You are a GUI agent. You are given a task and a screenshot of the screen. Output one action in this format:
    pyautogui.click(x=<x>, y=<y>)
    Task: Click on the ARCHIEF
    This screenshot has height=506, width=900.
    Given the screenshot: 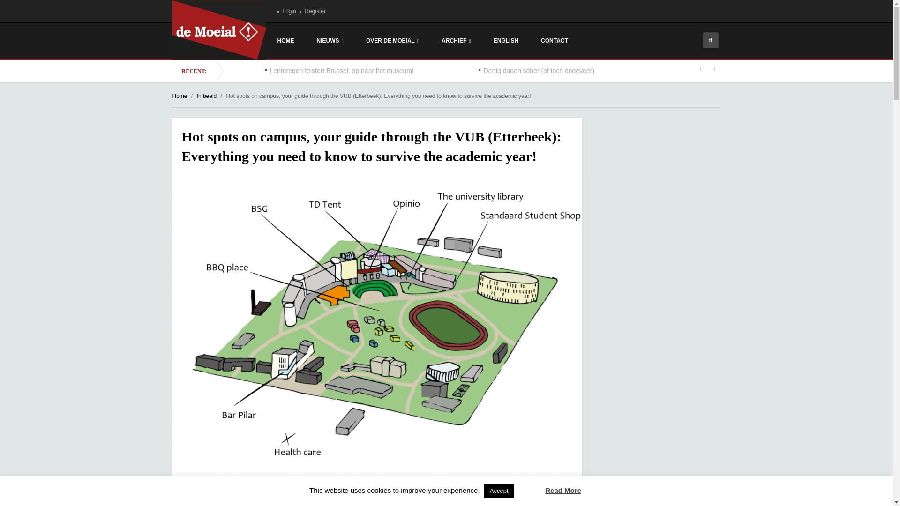 What is the action you would take?
    pyautogui.click(x=555, y=40)
    